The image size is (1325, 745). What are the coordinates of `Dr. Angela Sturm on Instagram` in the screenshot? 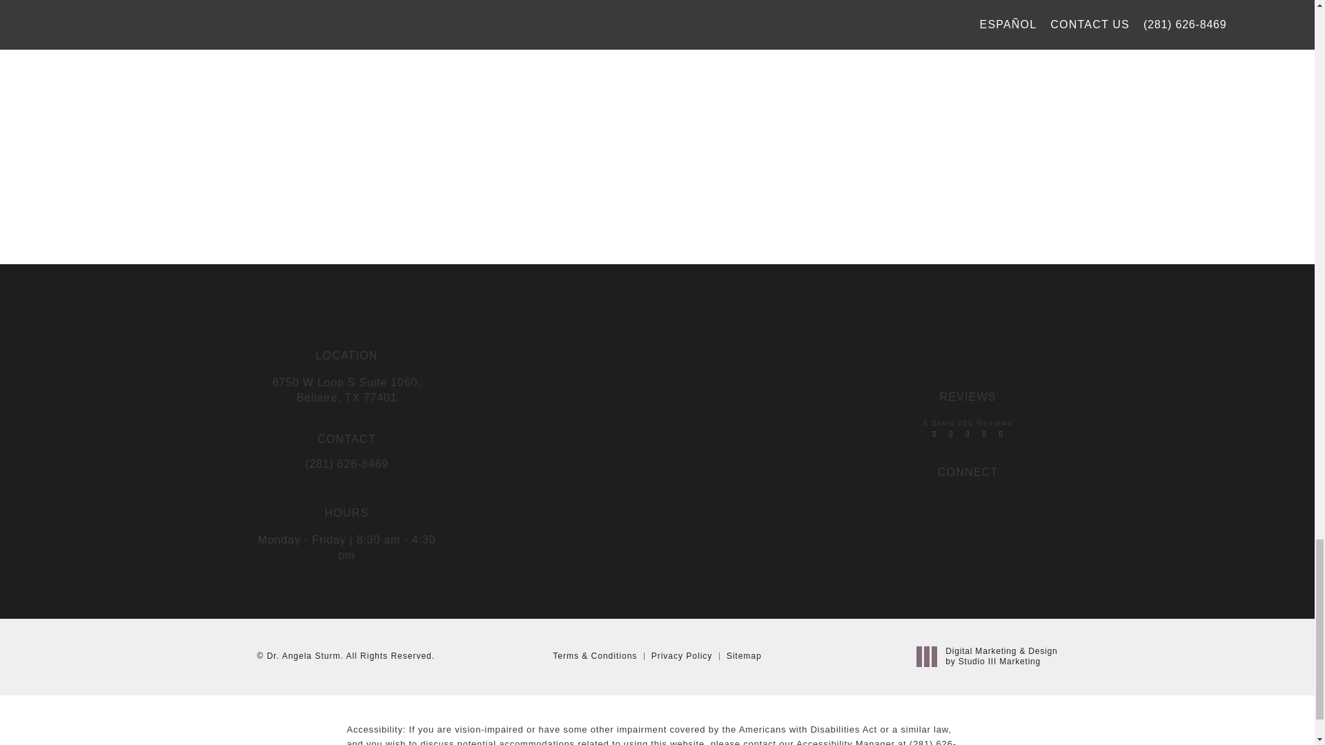 It's located at (940, 499).